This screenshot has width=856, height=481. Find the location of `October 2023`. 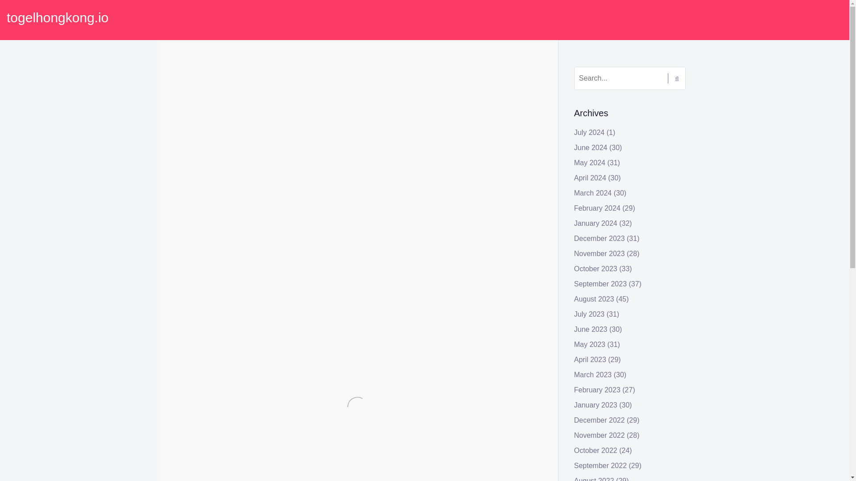

October 2023 is located at coordinates (596, 269).